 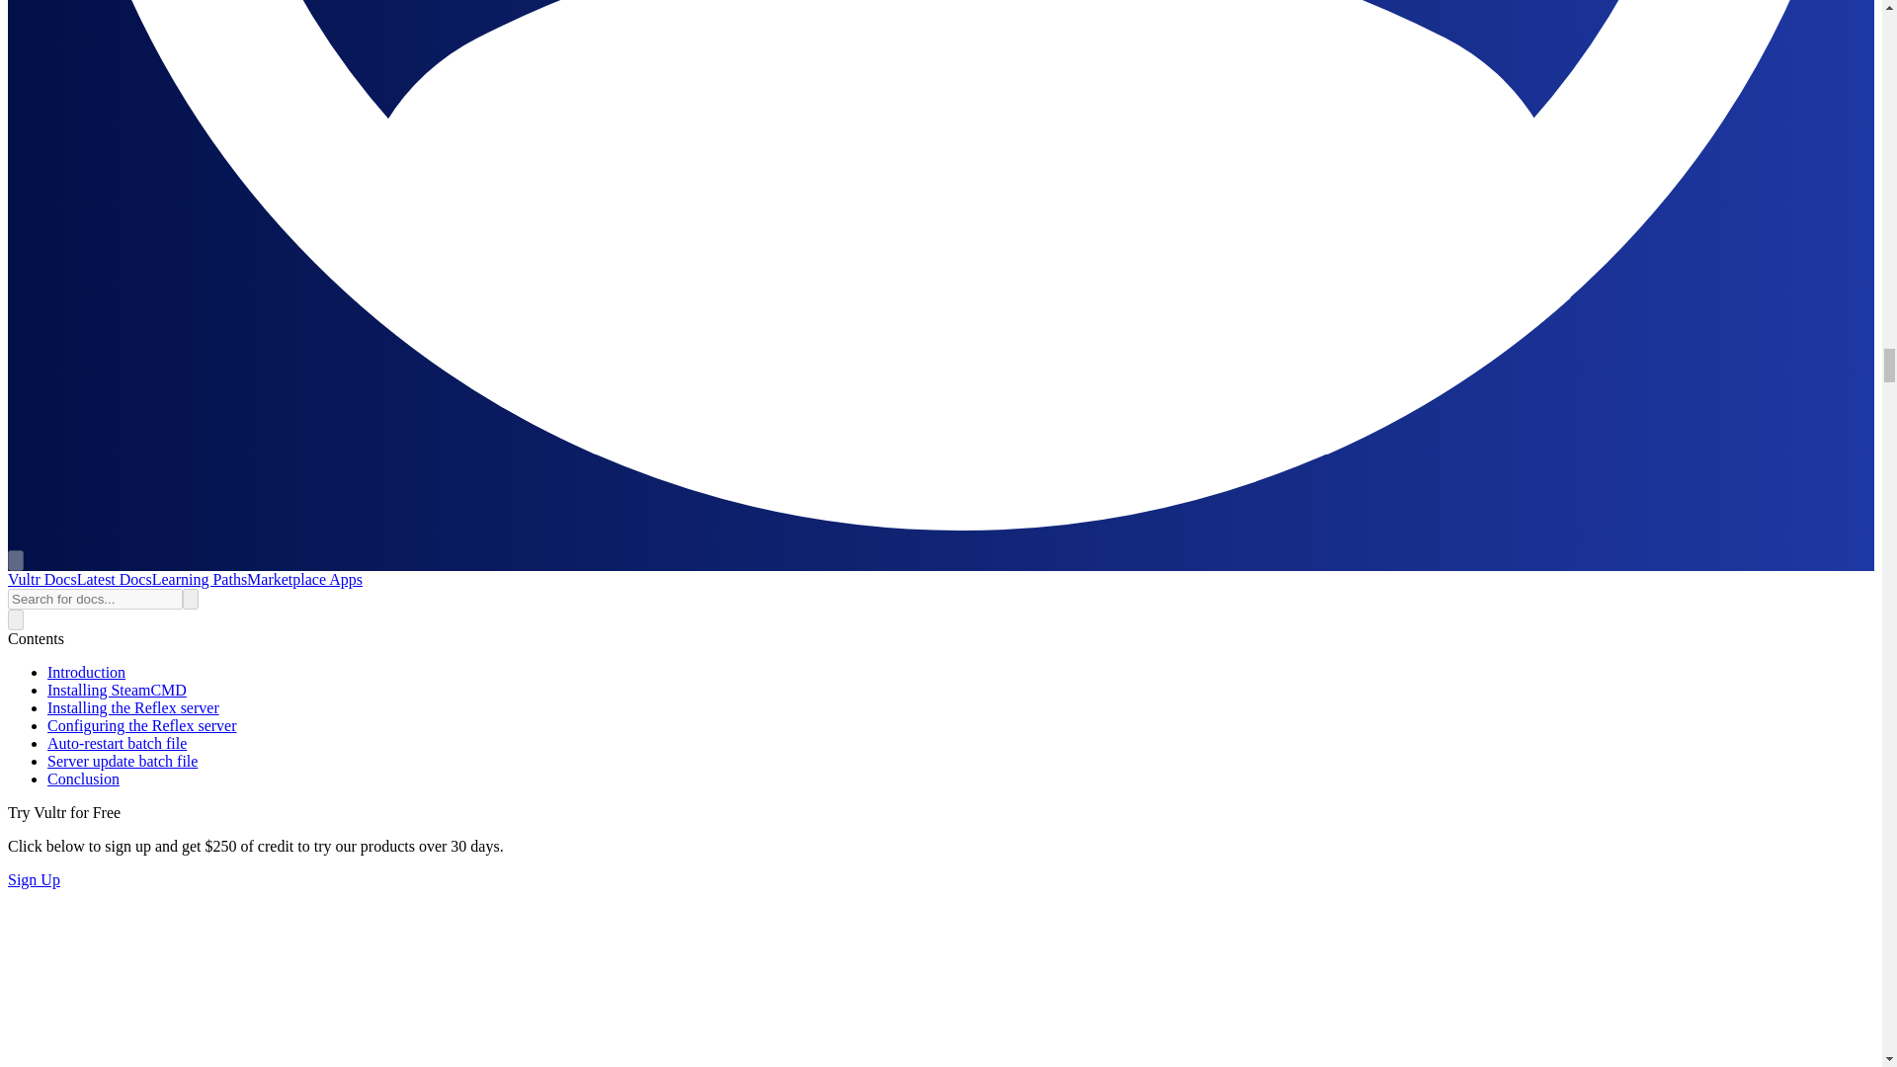 What do you see at coordinates (83, 779) in the screenshot?
I see `Conclusion` at bounding box center [83, 779].